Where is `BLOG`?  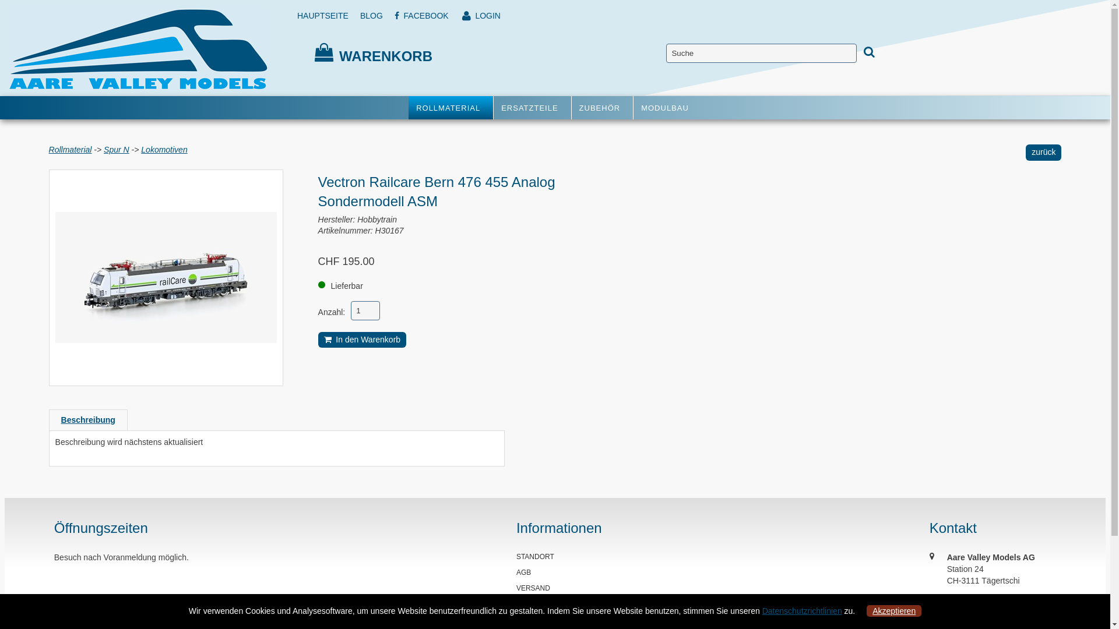
BLOG is located at coordinates (372, 16).